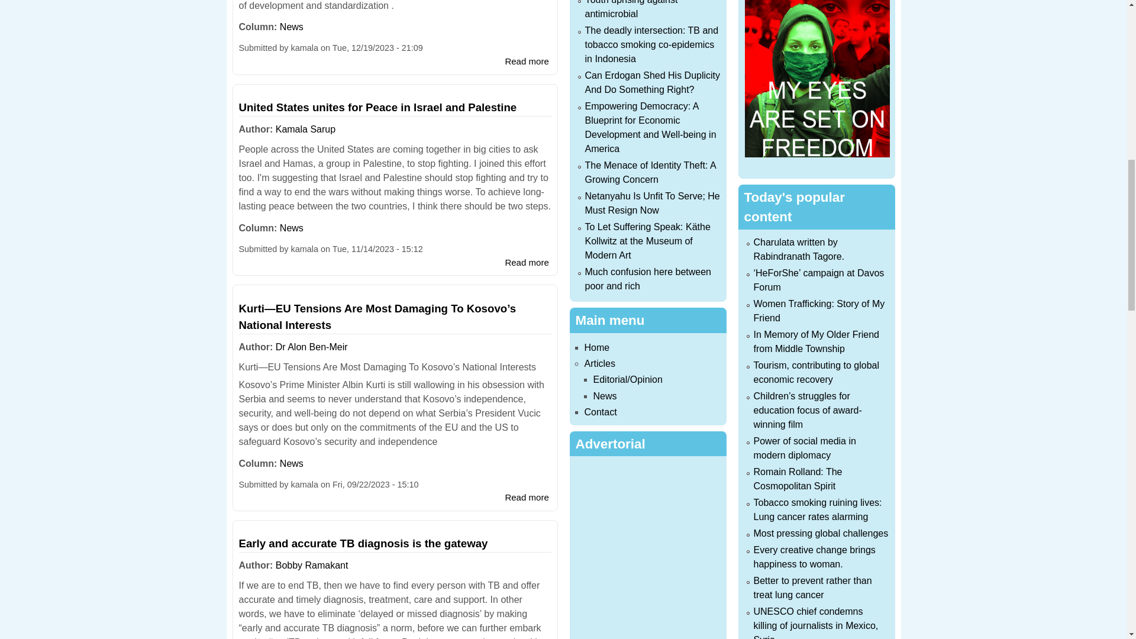 The image size is (1136, 639). Describe the element at coordinates (311, 347) in the screenshot. I see `Dr Alon Ben-Meir` at that location.